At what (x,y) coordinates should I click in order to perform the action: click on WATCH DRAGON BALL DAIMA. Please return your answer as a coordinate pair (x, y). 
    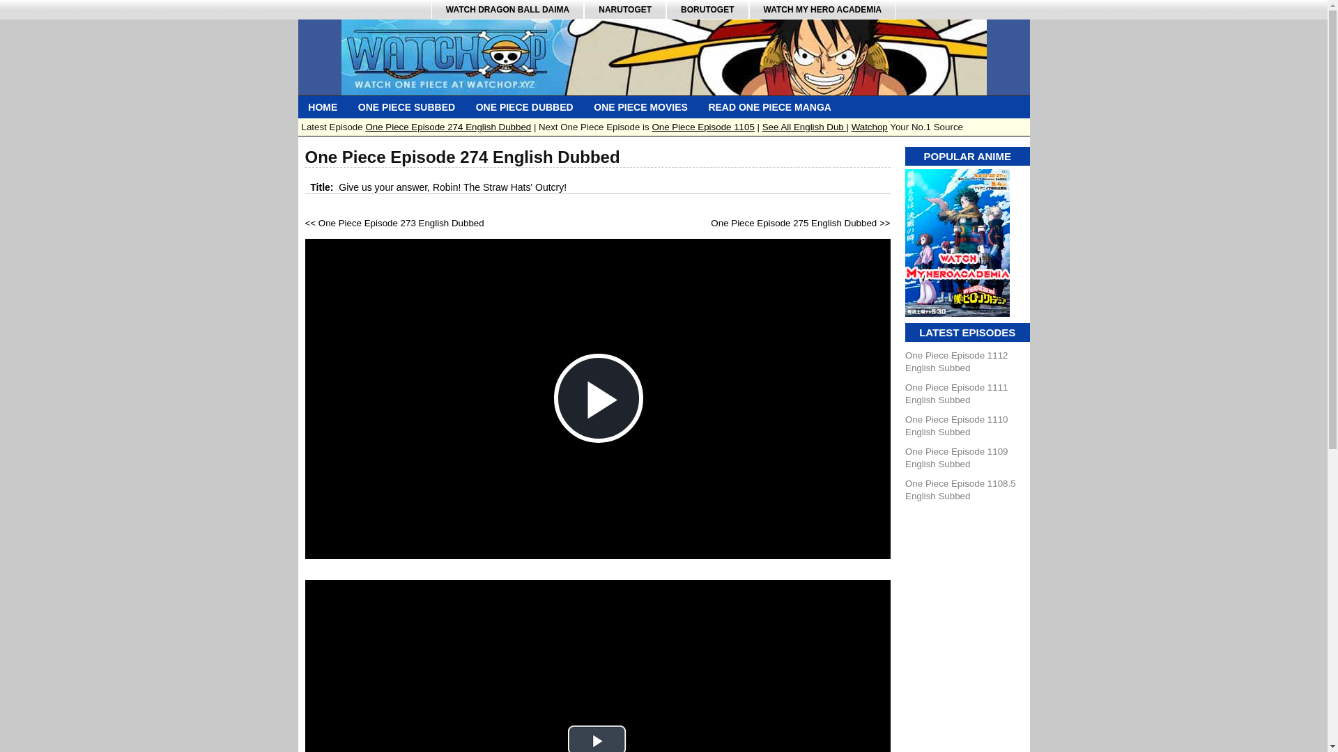
    Looking at the image, I should click on (507, 10).